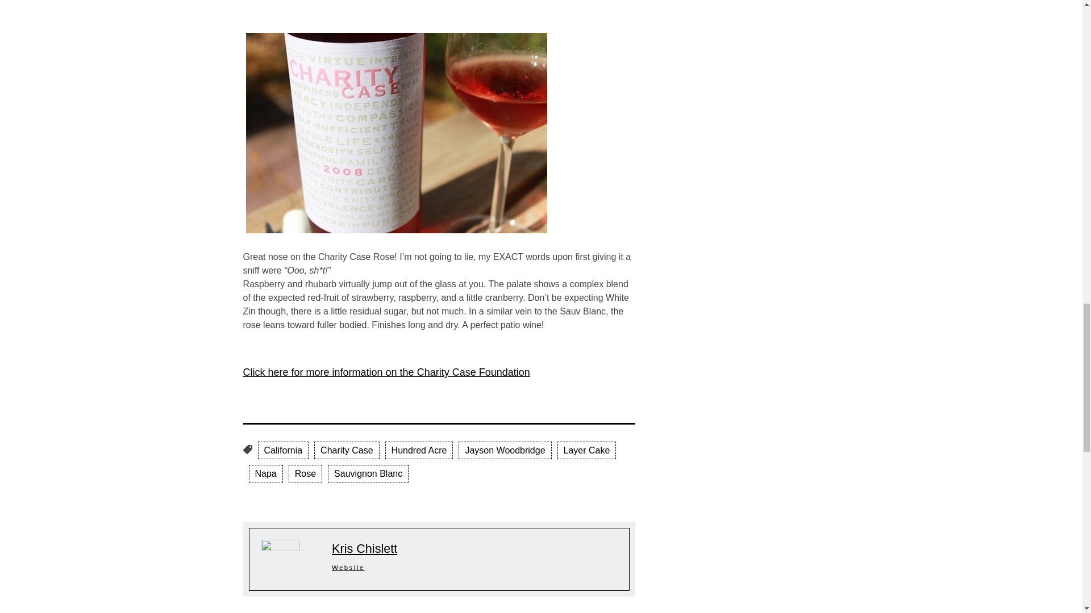 This screenshot has height=613, width=1091. Describe the element at coordinates (346, 450) in the screenshot. I see `Charity Case` at that location.